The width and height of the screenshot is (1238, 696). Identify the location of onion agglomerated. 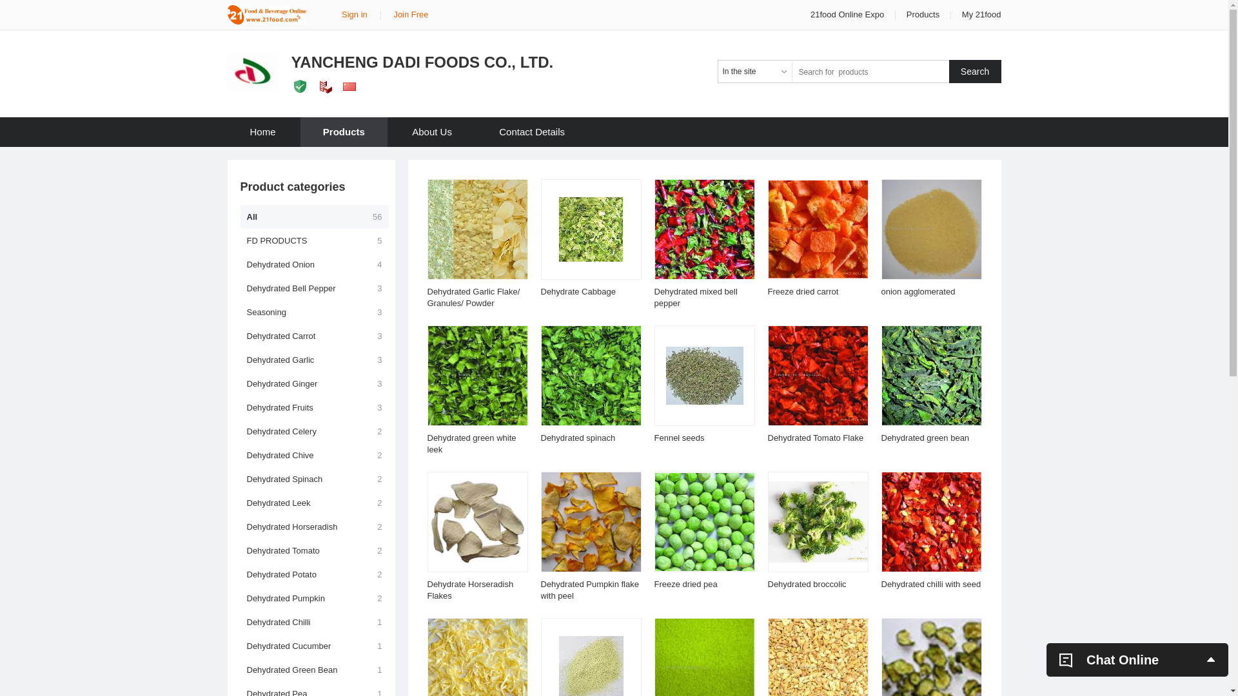
(918, 291).